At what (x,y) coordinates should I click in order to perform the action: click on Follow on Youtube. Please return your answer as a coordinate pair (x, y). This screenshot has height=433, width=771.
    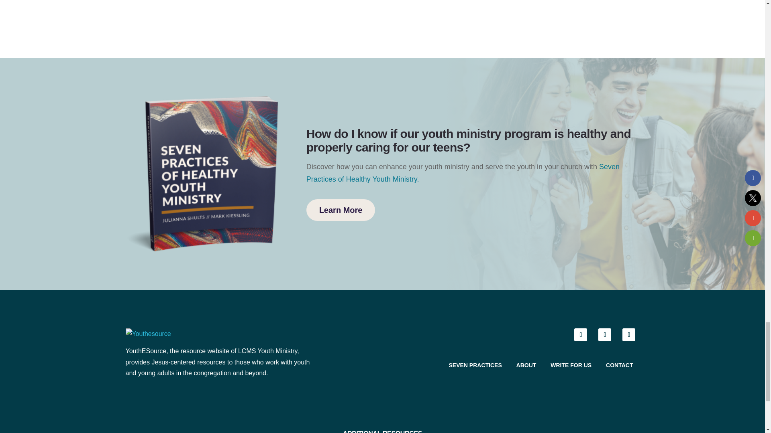
    Looking at the image, I should click on (629, 334).